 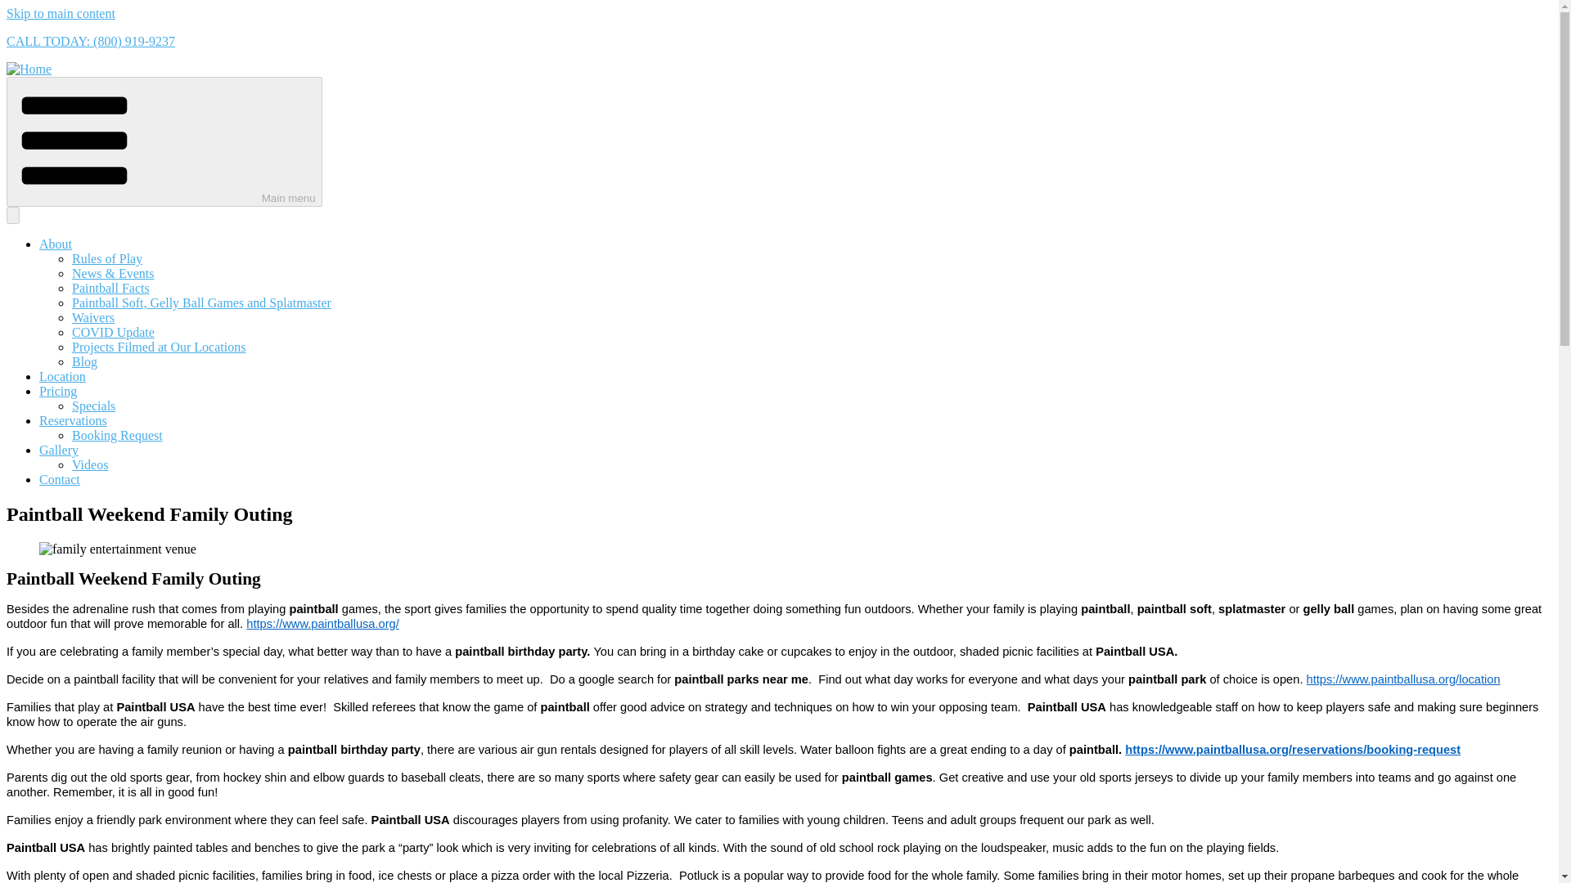 What do you see at coordinates (62, 376) in the screenshot?
I see `Location` at bounding box center [62, 376].